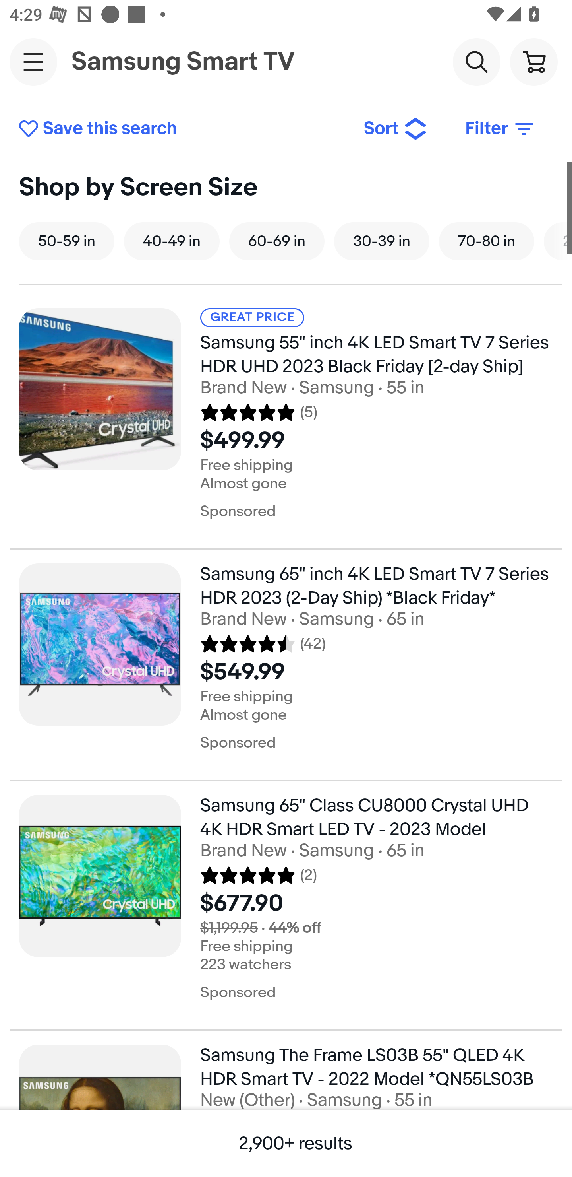 The image size is (572, 1177). What do you see at coordinates (381, 241) in the screenshot?
I see `30-39 in 30-39 in, Screen Size` at bounding box center [381, 241].